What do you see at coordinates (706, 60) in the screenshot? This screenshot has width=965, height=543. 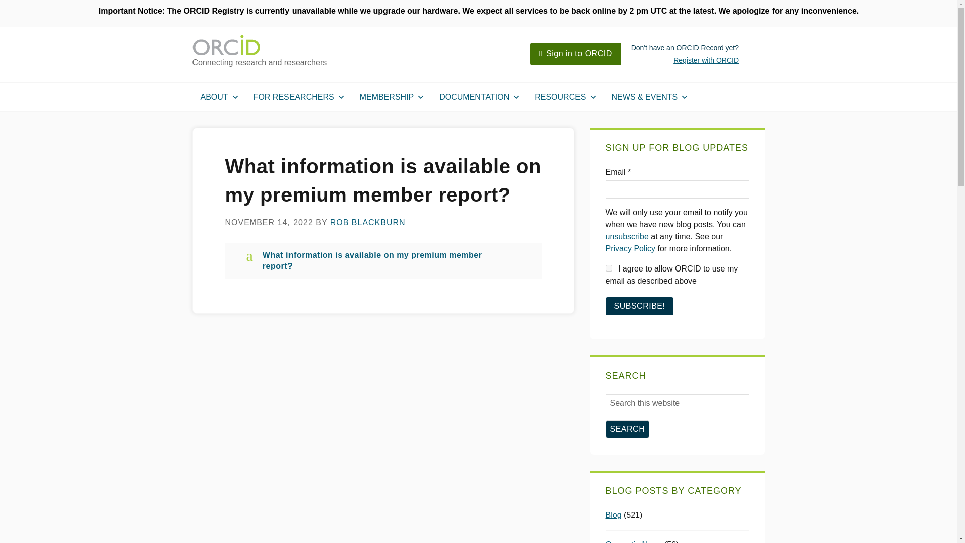 I see `Register with ORCID` at bounding box center [706, 60].